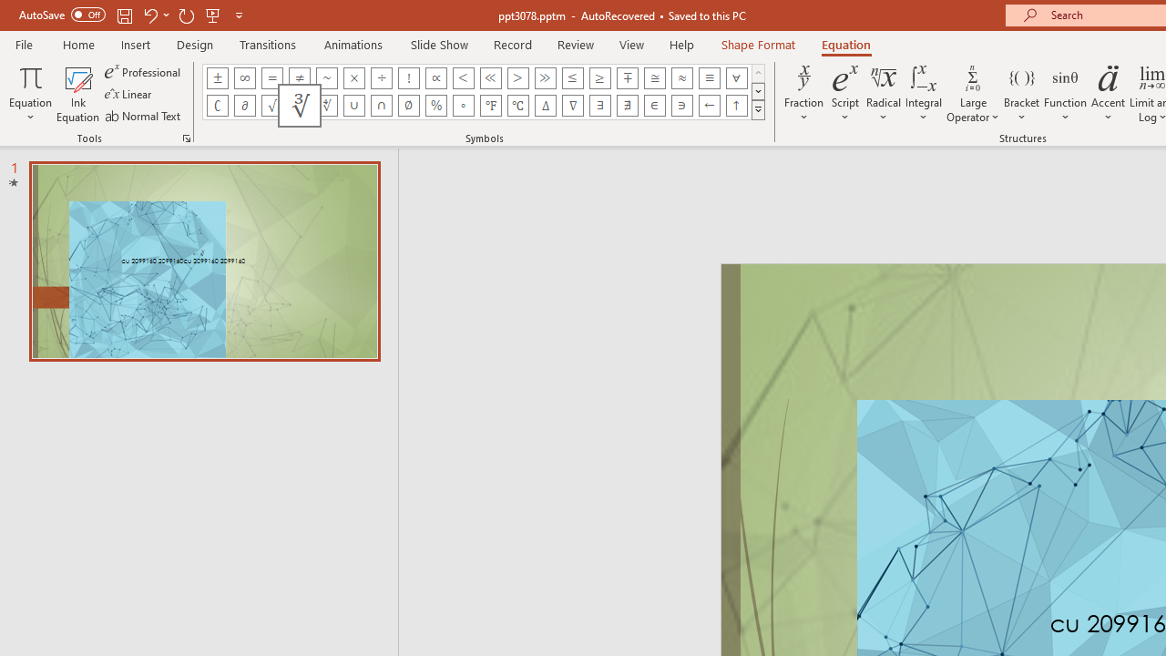  I want to click on Equation Symbol Radical Sign, so click(271, 106).